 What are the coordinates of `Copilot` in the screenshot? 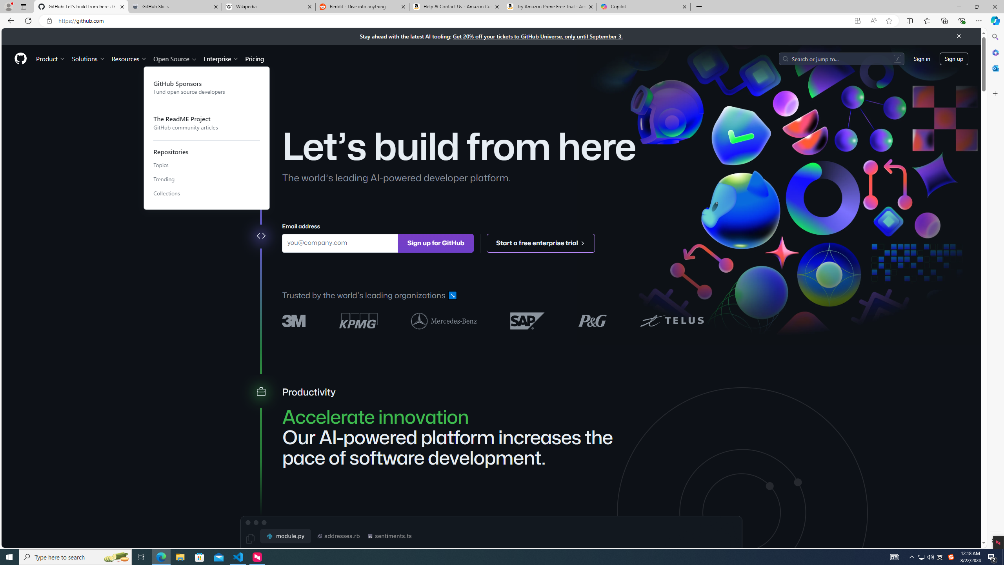 It's located at (643, 7).